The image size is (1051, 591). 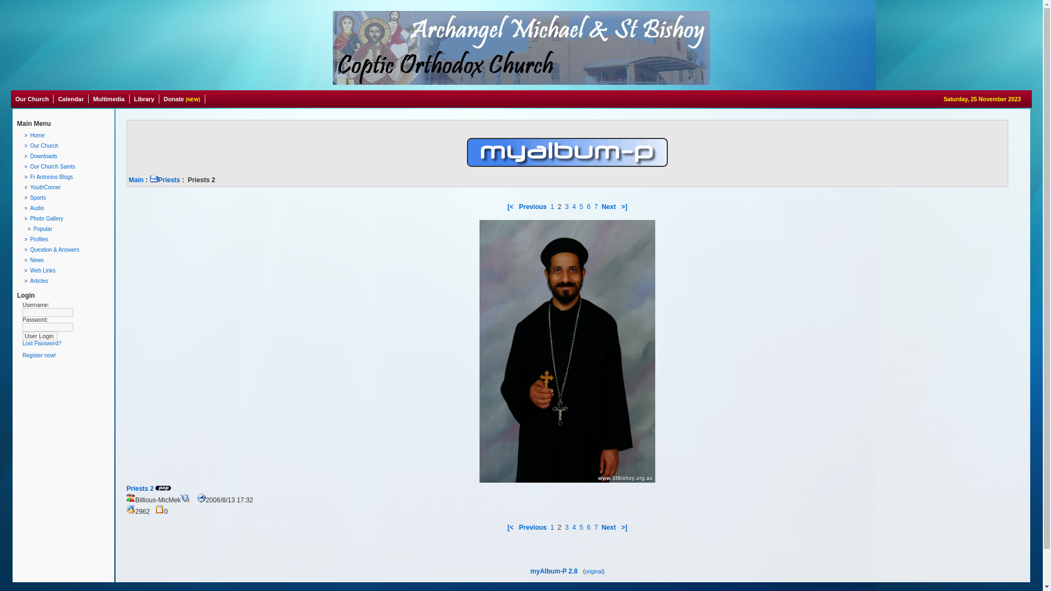 What do you see at coordinates (511, 207) in the screenshot?
I see `[<` at bounding box center [511, 207].